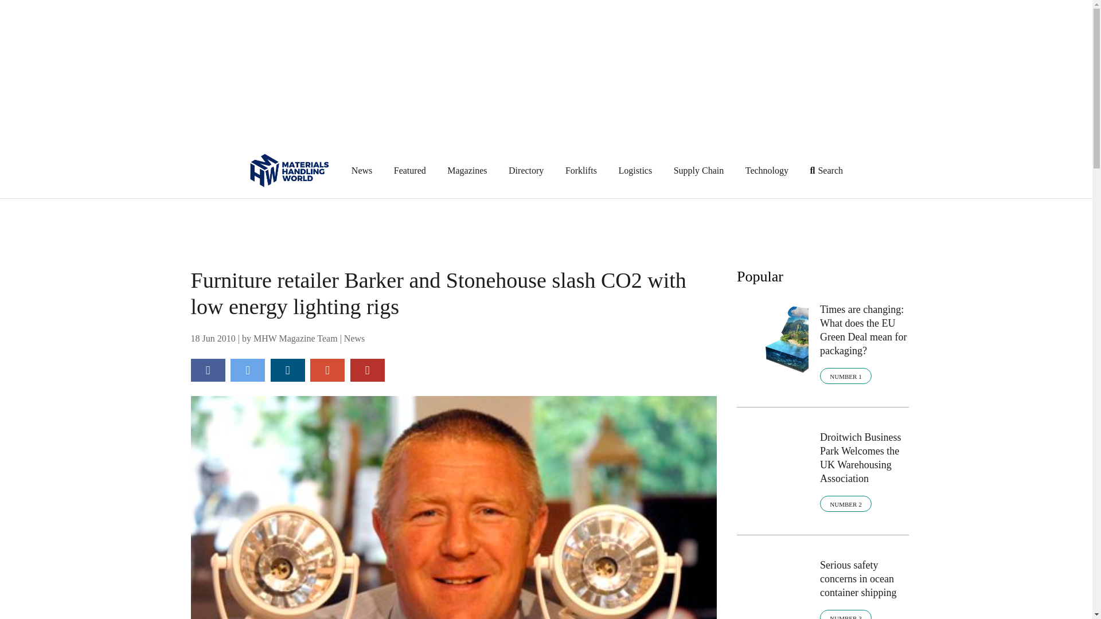 Image resolution: width=1101 pixels, height=619 pixels. Describe the element at coordinates (367, 370) in the screenshot. I see `Print` at that location.